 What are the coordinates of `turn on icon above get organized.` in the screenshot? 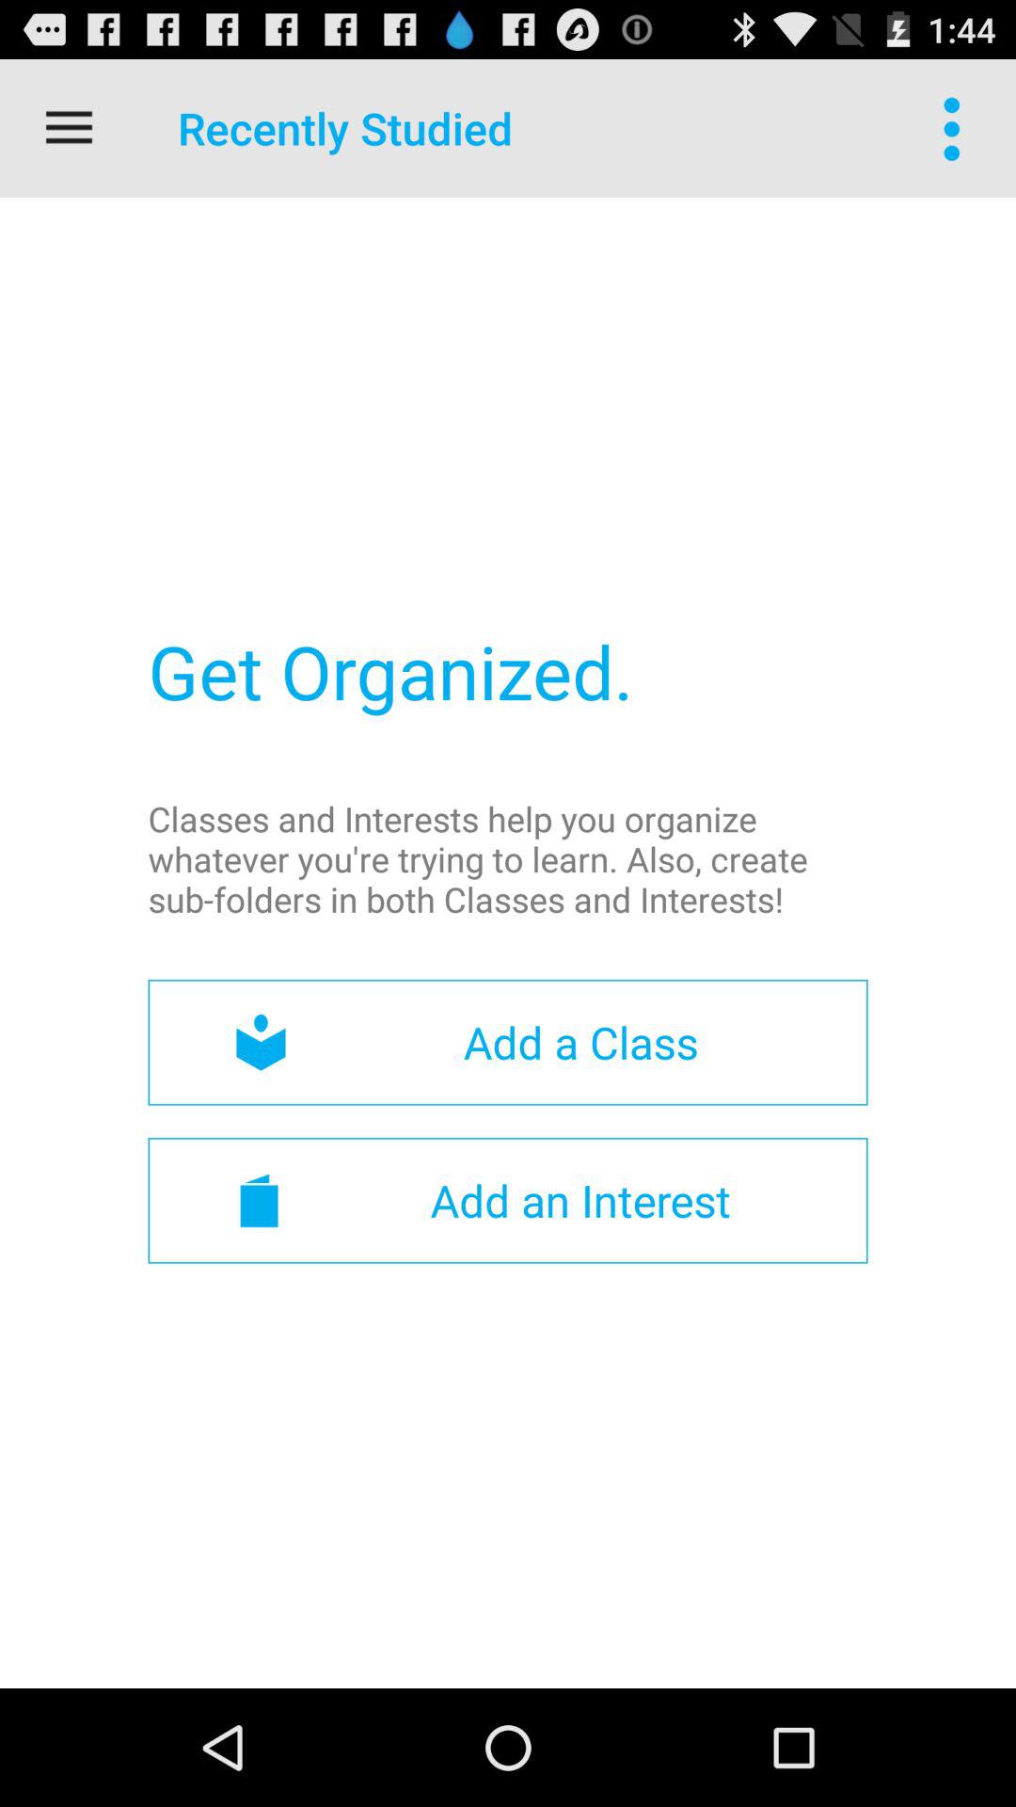 It's located at (69, 128).